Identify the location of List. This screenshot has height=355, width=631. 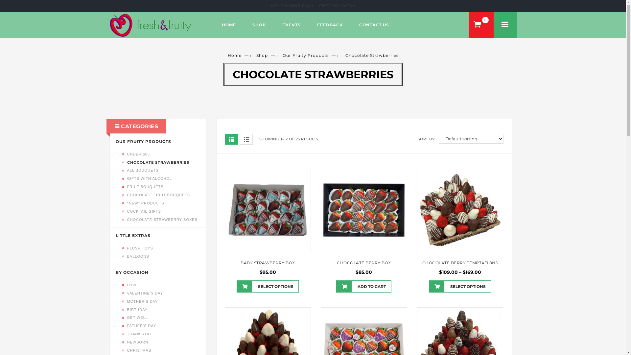
(246, 139).